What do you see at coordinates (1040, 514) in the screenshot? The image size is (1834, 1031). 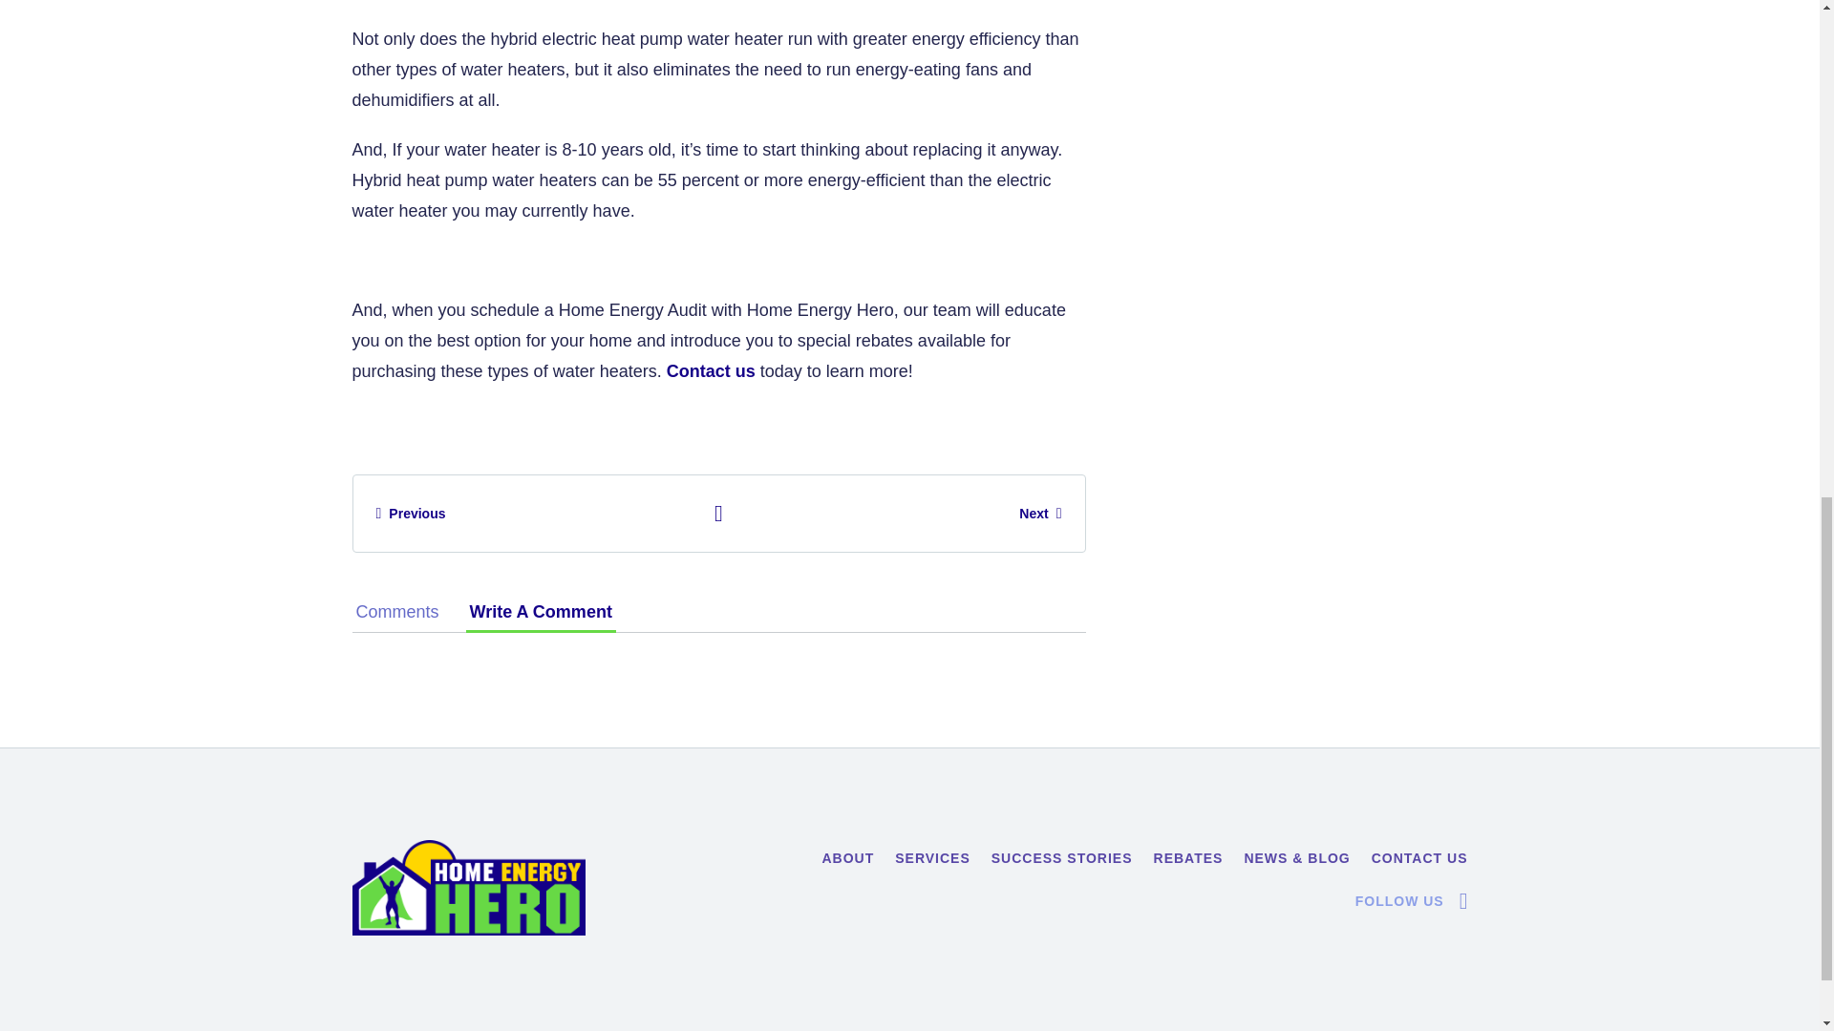 I see `Next` at bounding box center [1040, 514].